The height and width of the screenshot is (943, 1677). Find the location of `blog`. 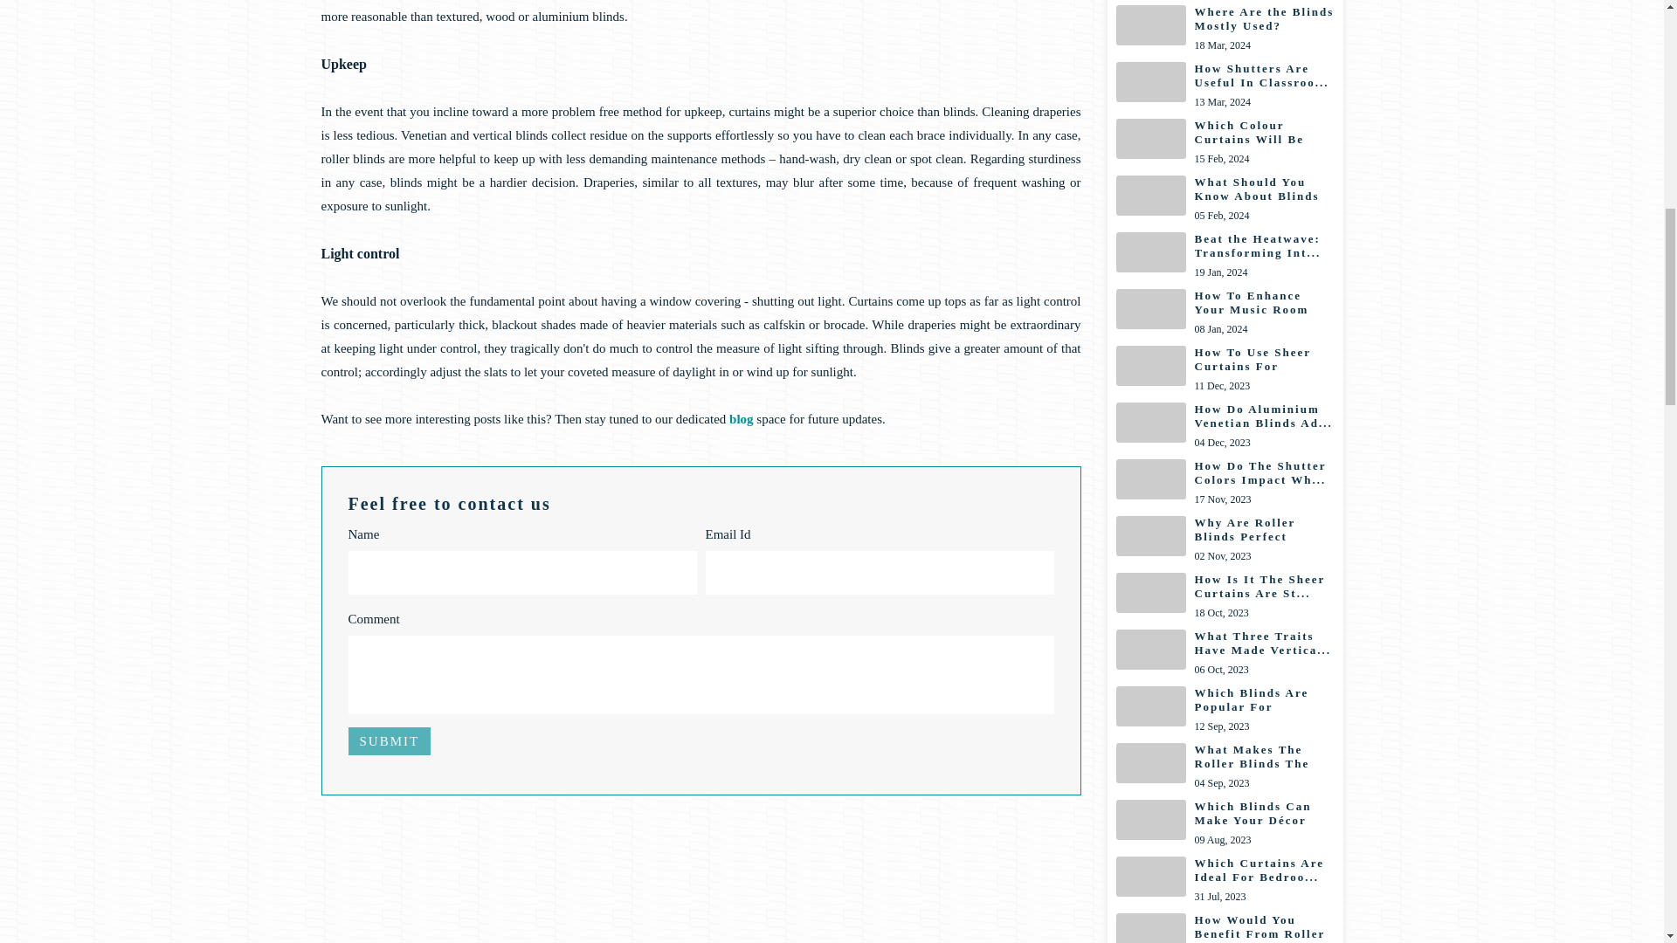

blog is located at coordinates (1225, 86).